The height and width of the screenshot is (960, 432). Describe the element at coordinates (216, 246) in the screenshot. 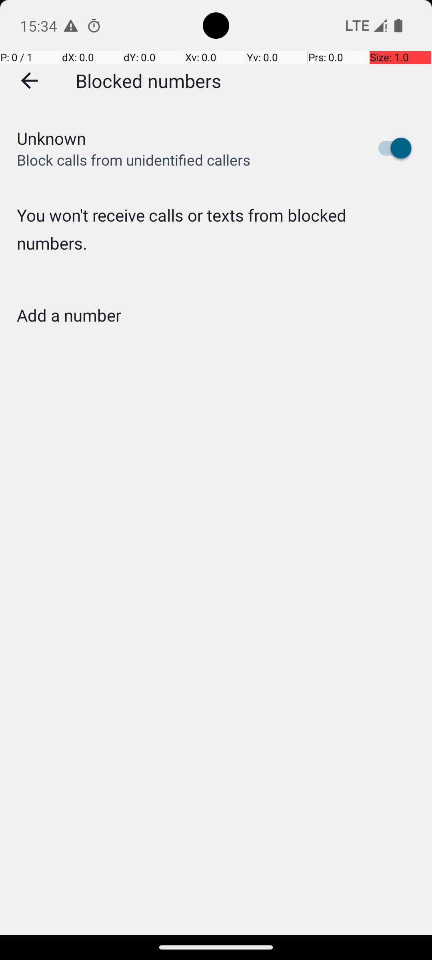

I see `You won't receive calls or texts from blocked numbers.` at that location.